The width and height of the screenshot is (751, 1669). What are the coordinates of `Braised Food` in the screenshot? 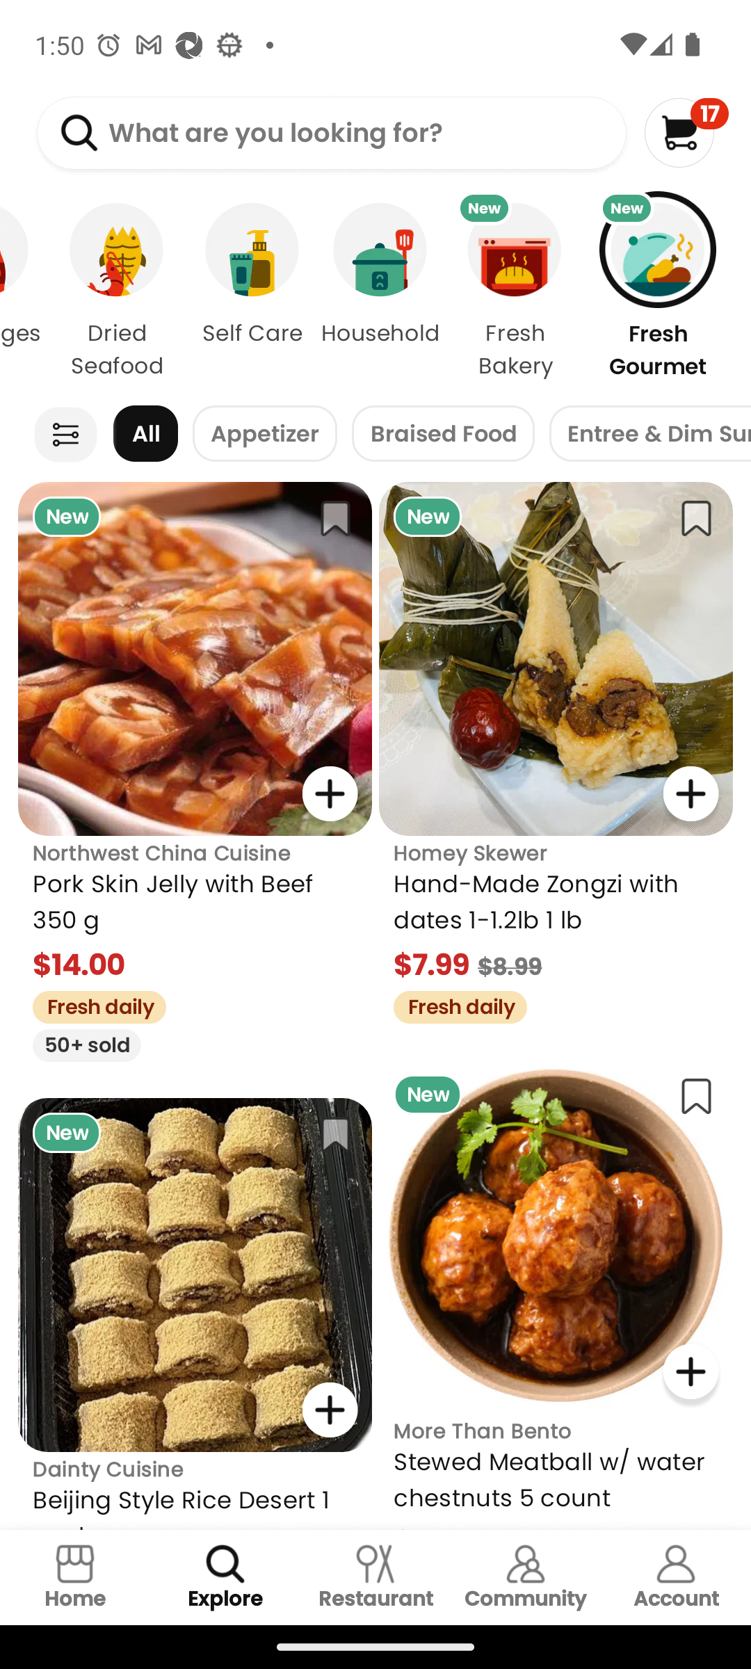 It's located at (443, 434).